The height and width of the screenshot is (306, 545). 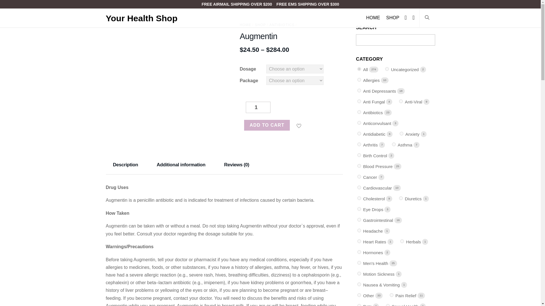 What do you see at coordinates (373, 18) in the screenshot?
I see `HOME` at bounding box center [373, 18].